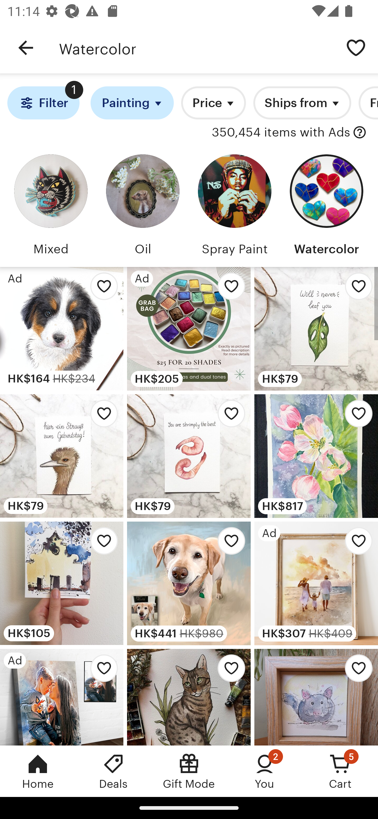  Describe the element at coordinates (189, 771) in the screenshot. I see `Gift Mode` at that location.